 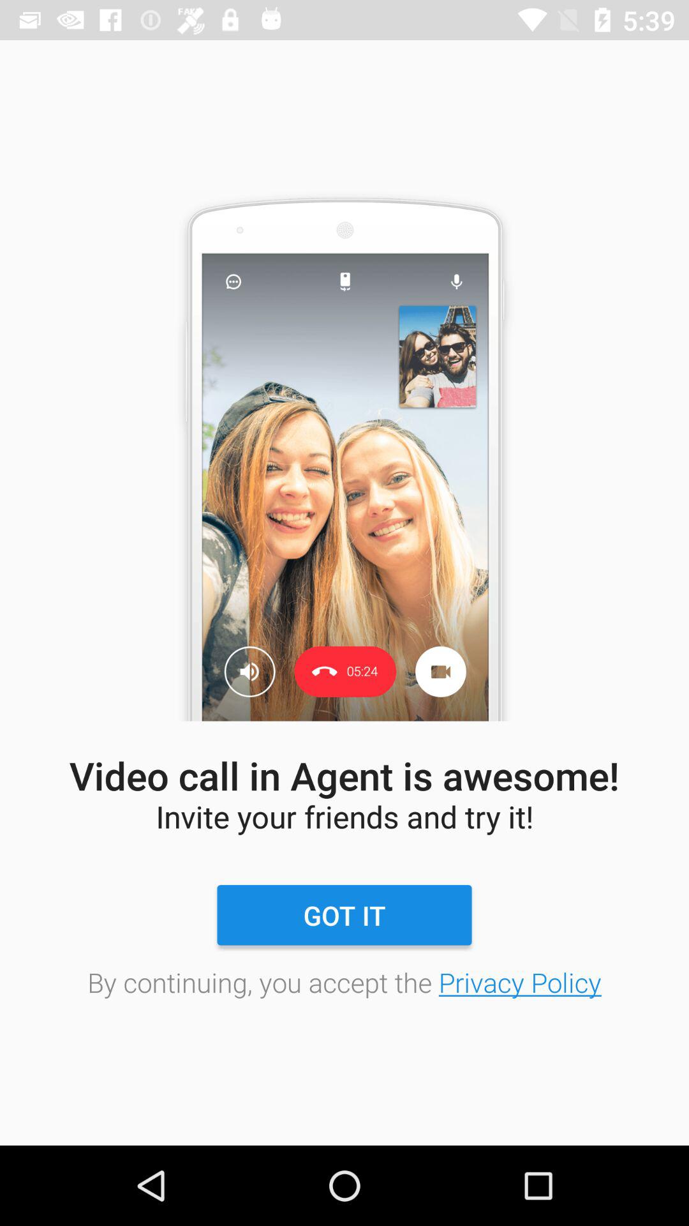 What do you see at coordinates (344, 982) in the screenshot?
I see `press the by continuing you icon` at bounding box center [344, 982].